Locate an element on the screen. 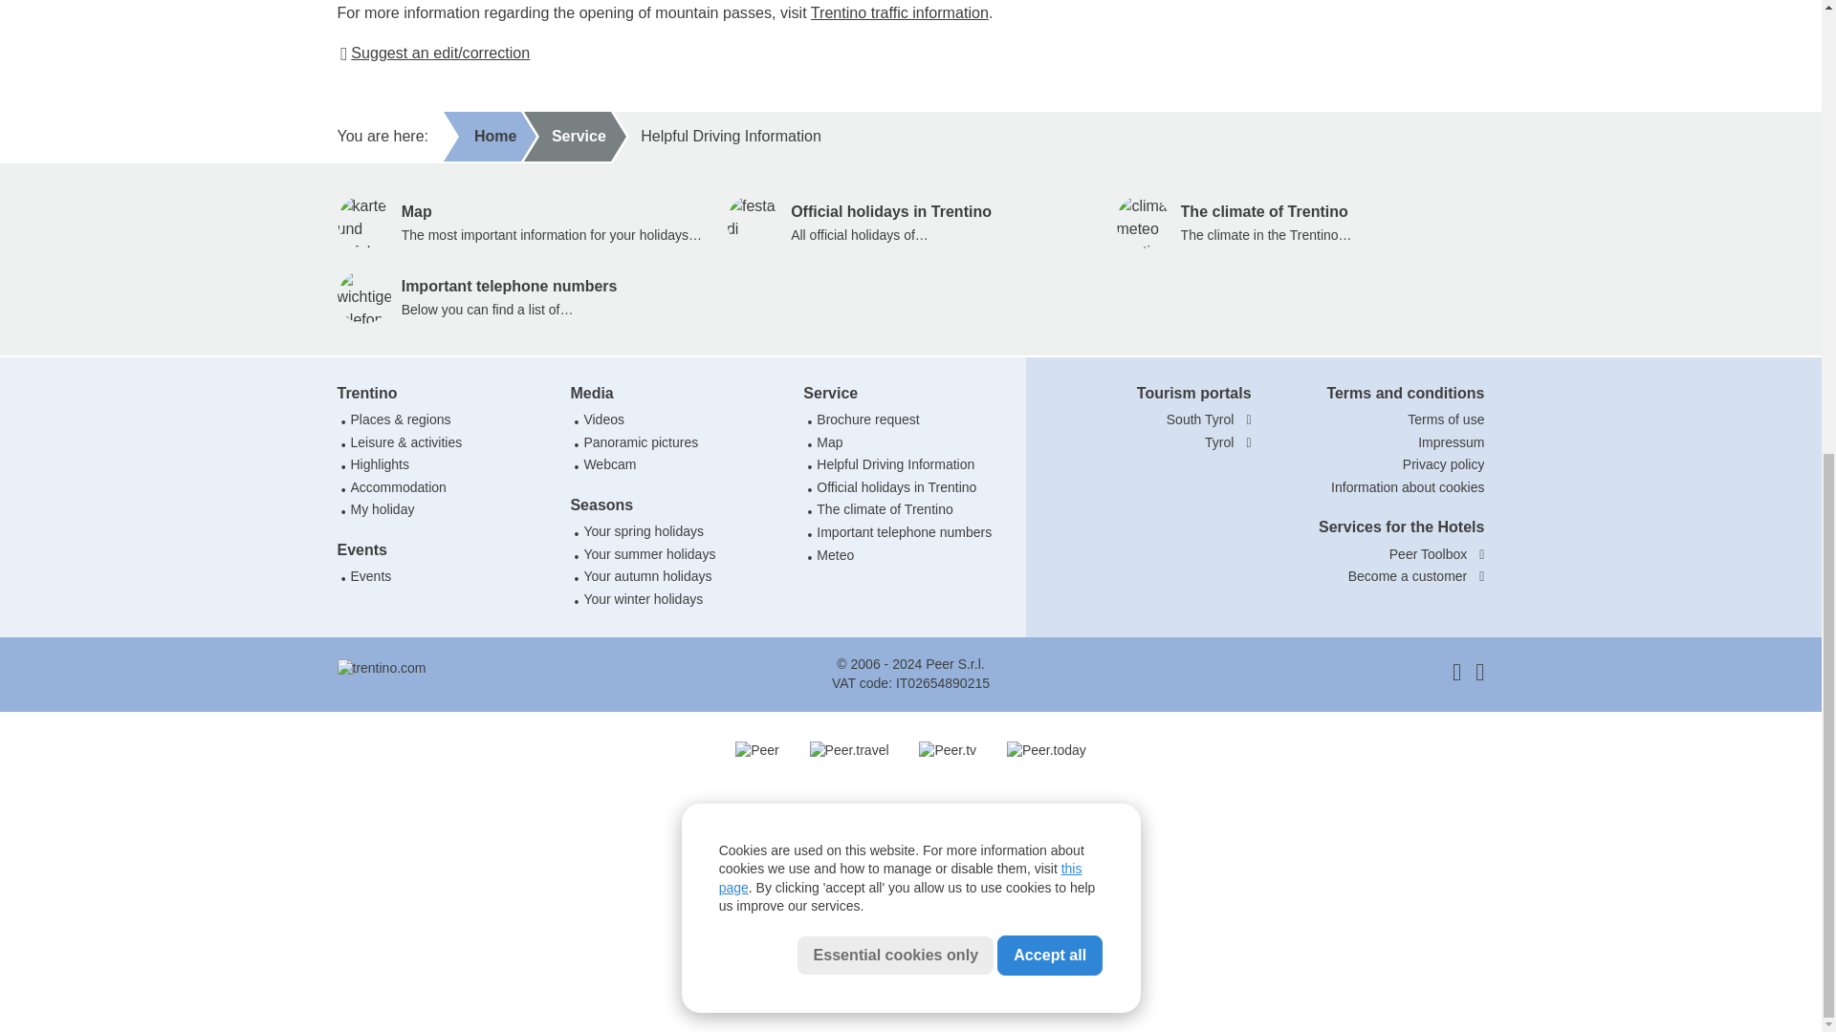 This screenshot has height=1032, width=1836. Wichtige Telefonnummern Handy is located at coordinates (362, 296).